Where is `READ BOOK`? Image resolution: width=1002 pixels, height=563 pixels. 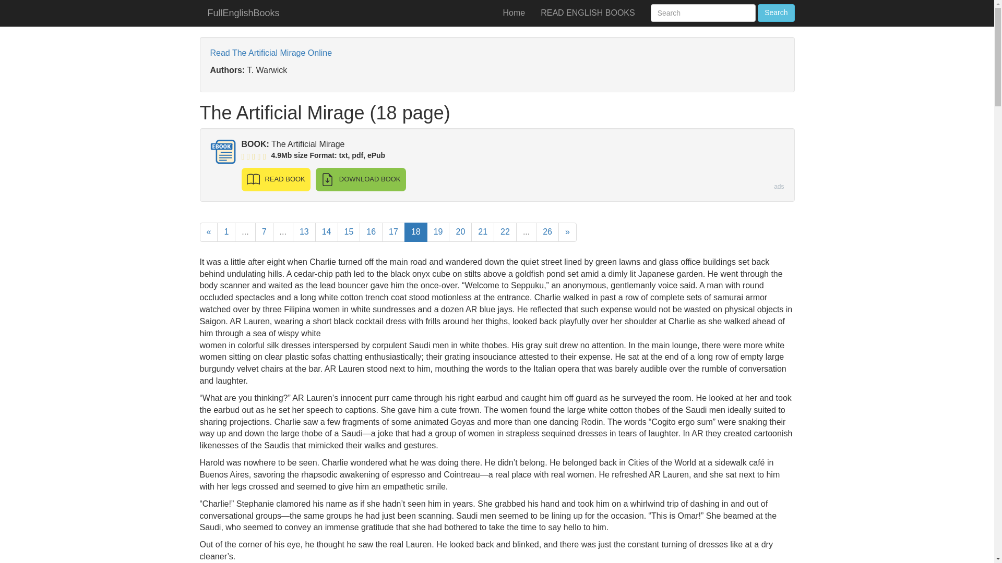
READ BOOK is located at coordinates (276, 179).